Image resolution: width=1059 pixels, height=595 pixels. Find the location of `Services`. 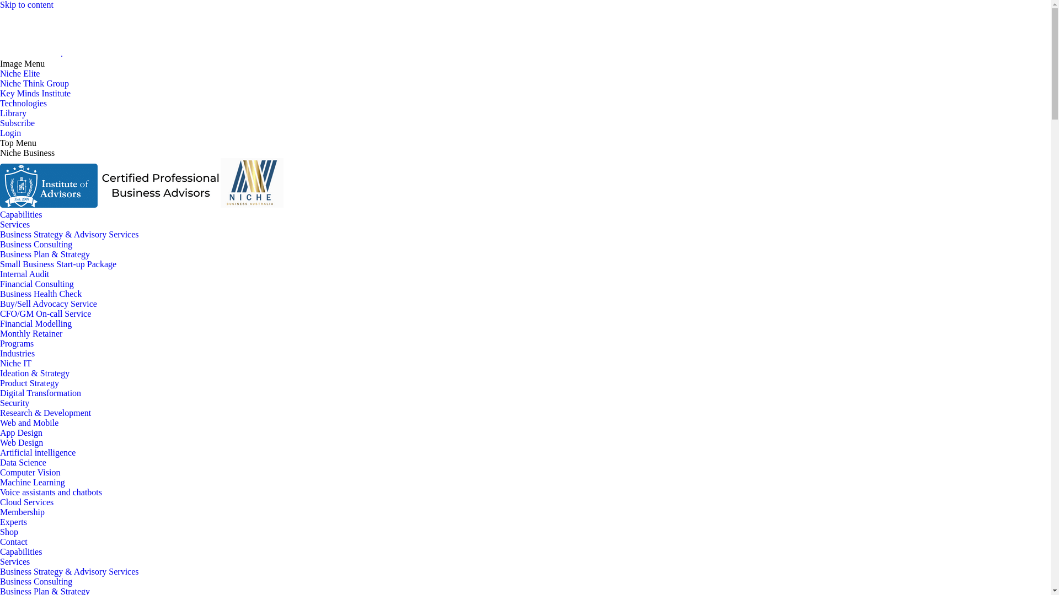

Services is located at coordinates (15, 225).